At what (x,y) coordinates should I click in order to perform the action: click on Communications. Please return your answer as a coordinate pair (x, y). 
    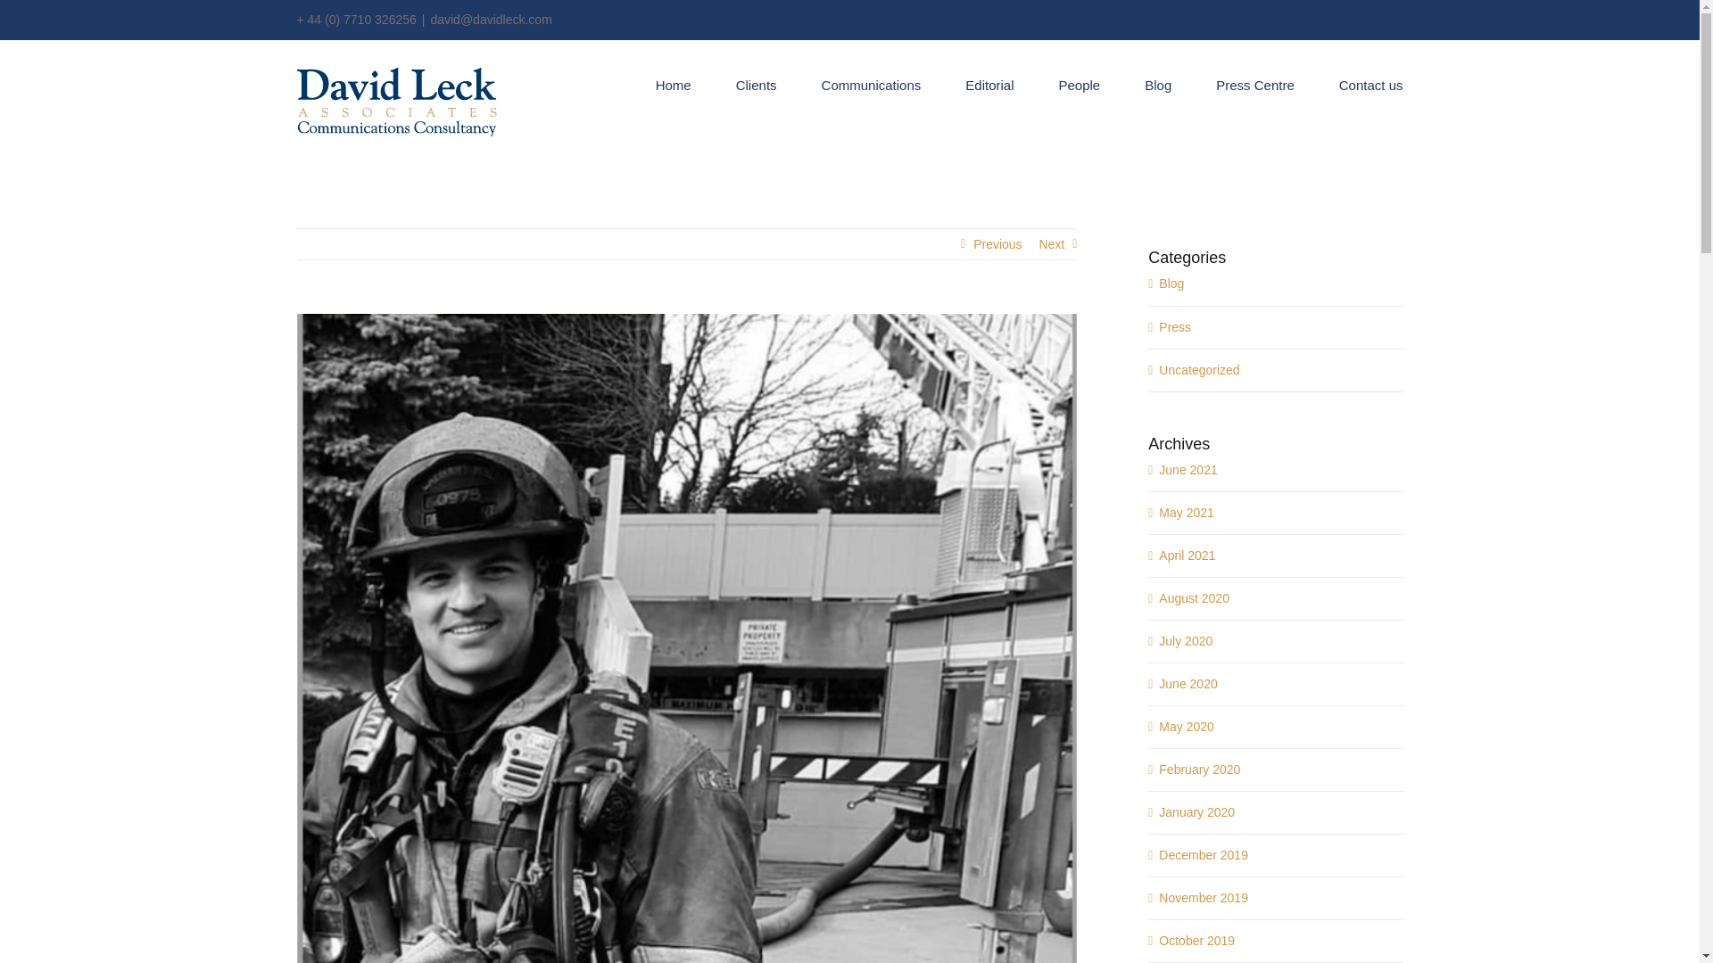
    Looking at the image, I should click on (871, 83).